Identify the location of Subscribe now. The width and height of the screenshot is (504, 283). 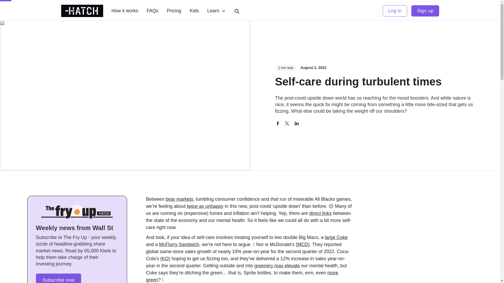
(58, 278).